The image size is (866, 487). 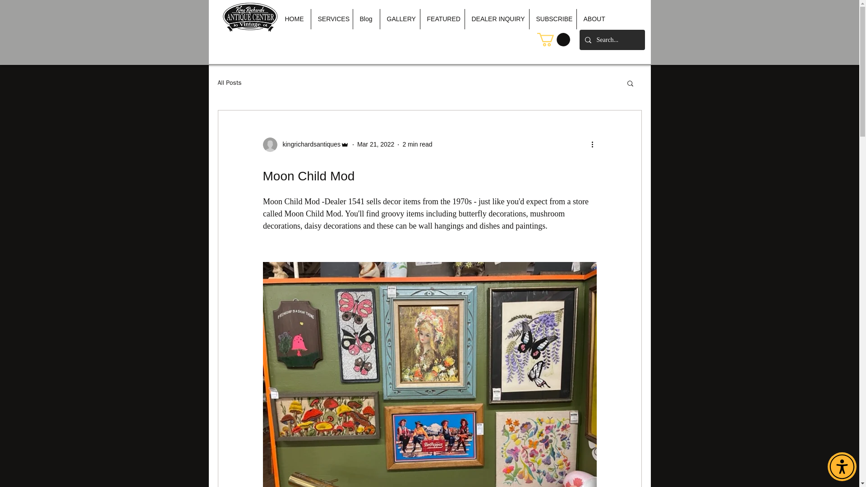 What do you see at coordinates (332, 19) in the screenshot?
I see `SERVICES` at bounding box center [332, 19].